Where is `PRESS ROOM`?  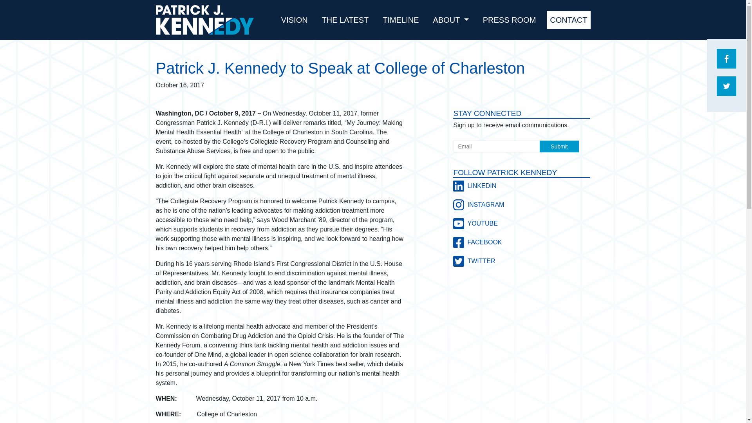 PRESS ROOM is located at coordinates (509, 20).